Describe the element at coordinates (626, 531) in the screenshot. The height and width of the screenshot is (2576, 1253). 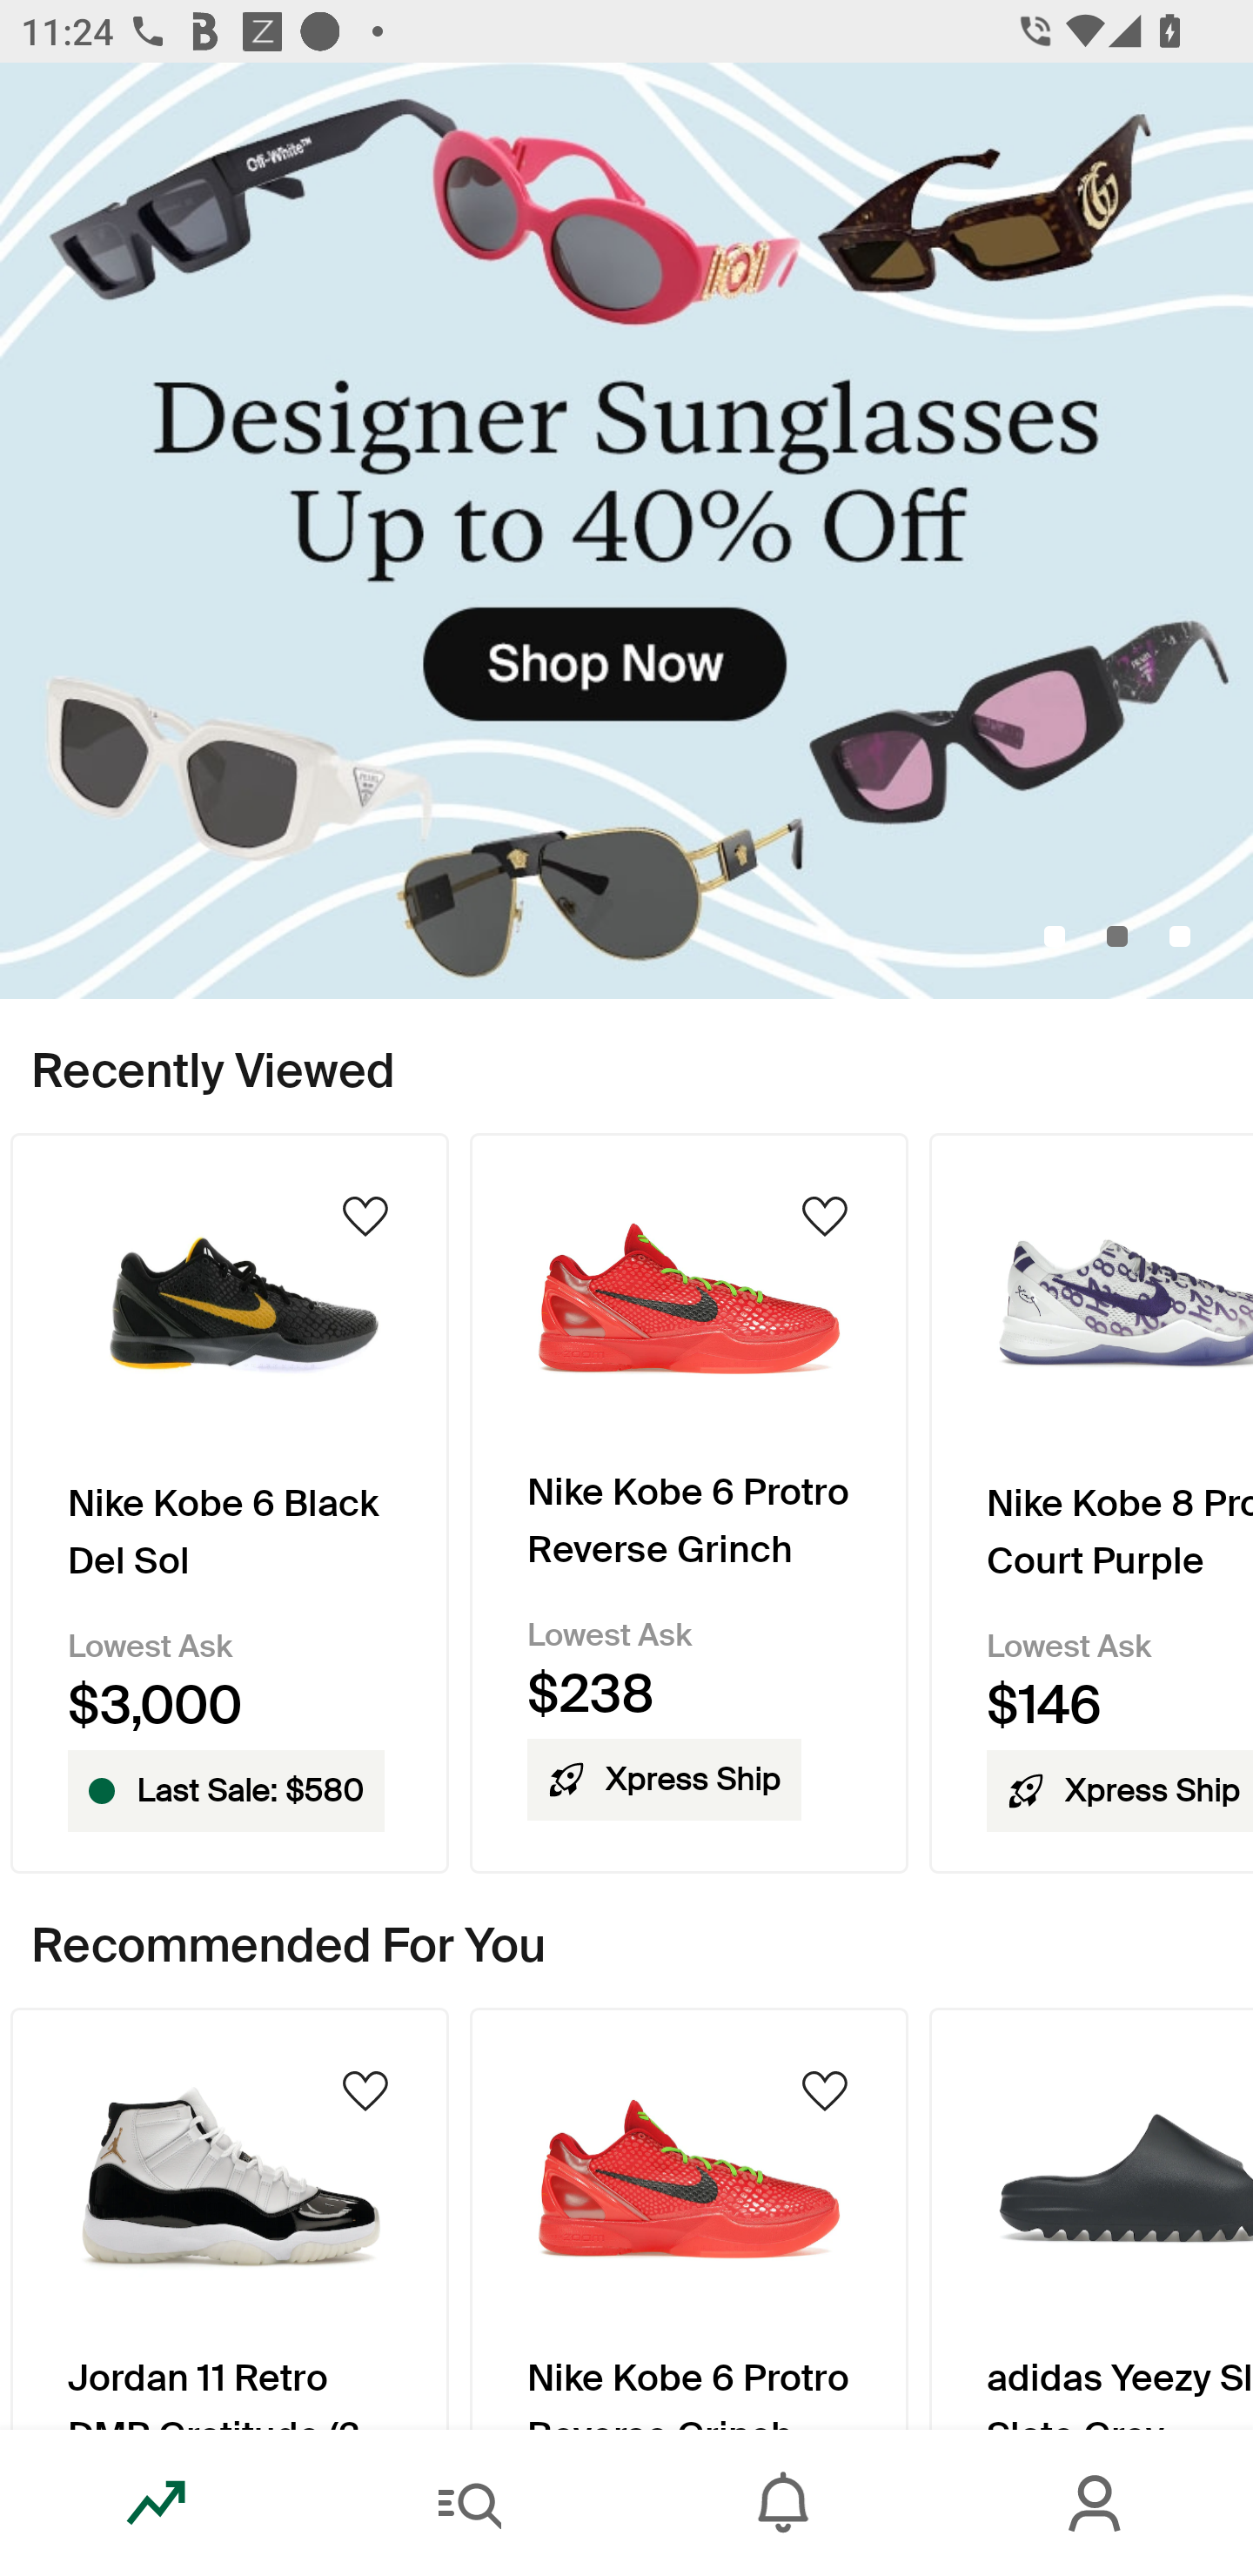
I see `DesignerSunglassesUpto40_Off_Primary_Mobile.jpg` at that location.